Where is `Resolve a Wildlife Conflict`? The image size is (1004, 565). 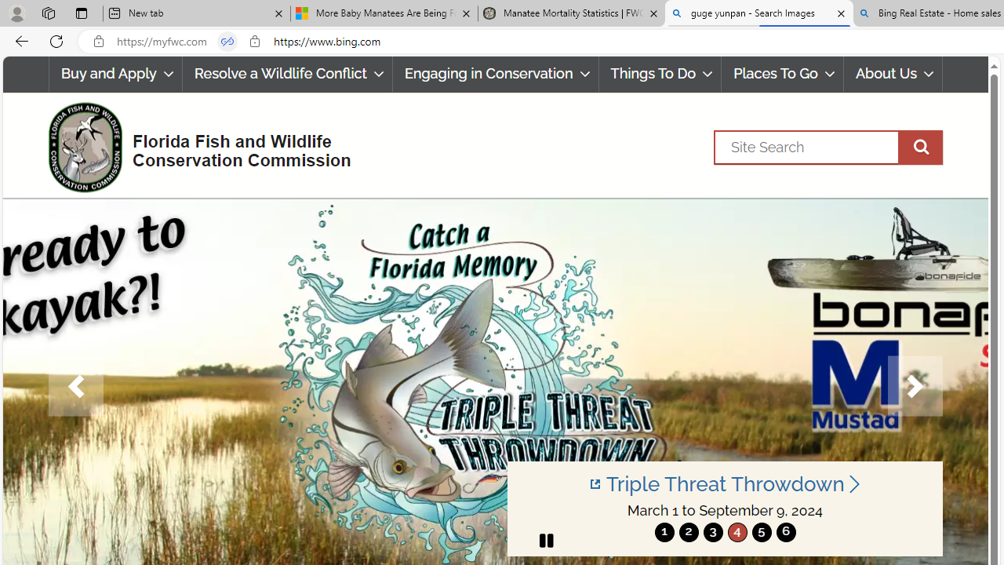 Resolve a Wildlife Conflict is located at coordinates (287, 74).